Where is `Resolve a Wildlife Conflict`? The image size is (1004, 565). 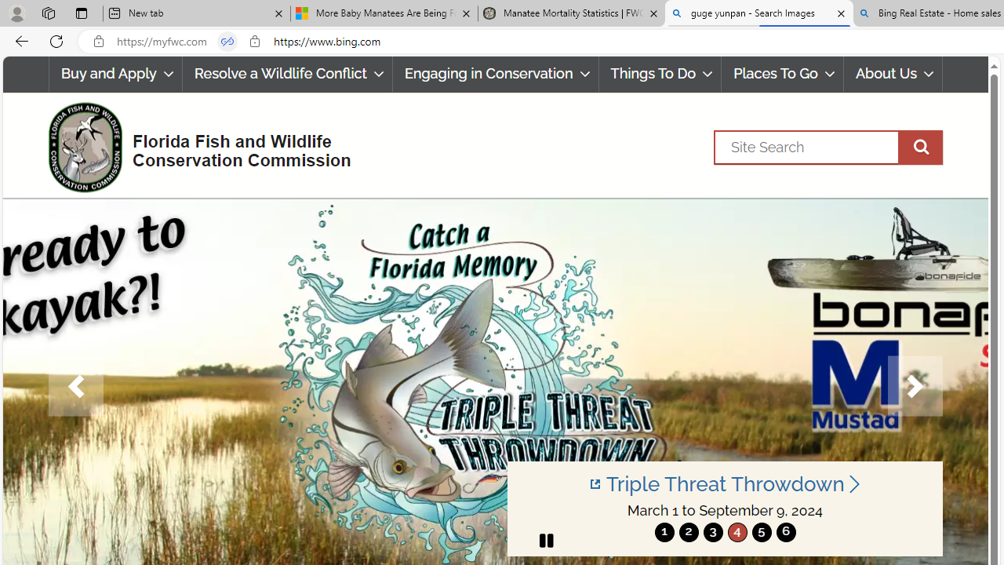 Resolve a Wildlife Conflict is located at coordinates (287, 74).